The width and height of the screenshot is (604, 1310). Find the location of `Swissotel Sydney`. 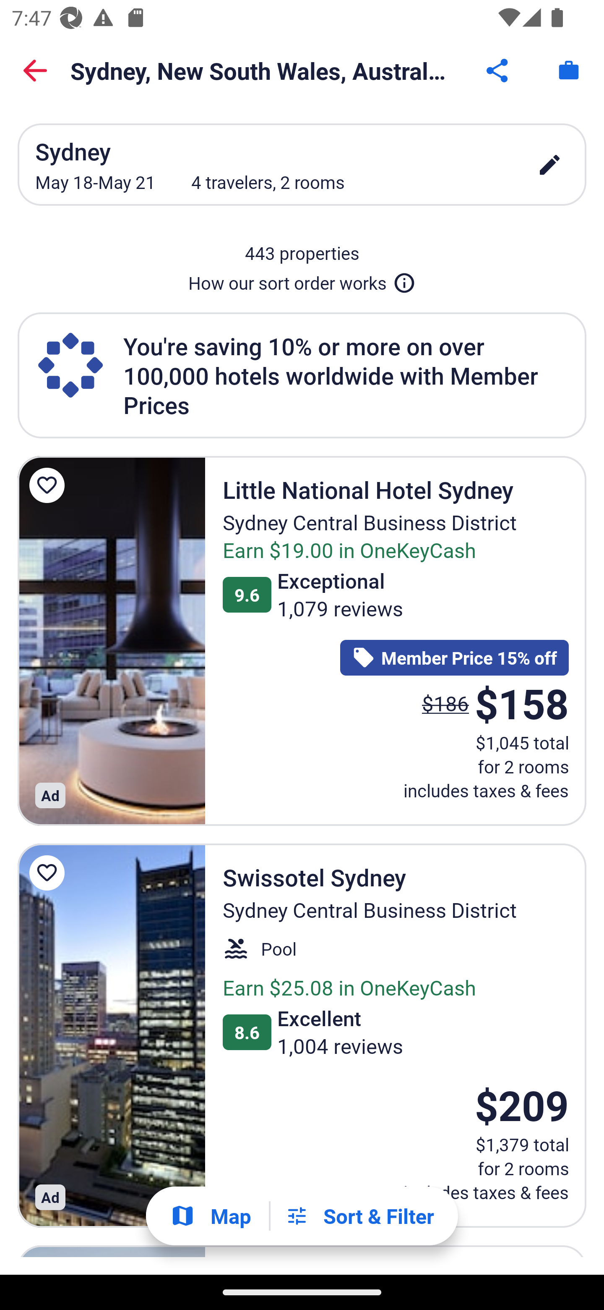

Swissotel Sydney is located at coordinates (111, 1035).